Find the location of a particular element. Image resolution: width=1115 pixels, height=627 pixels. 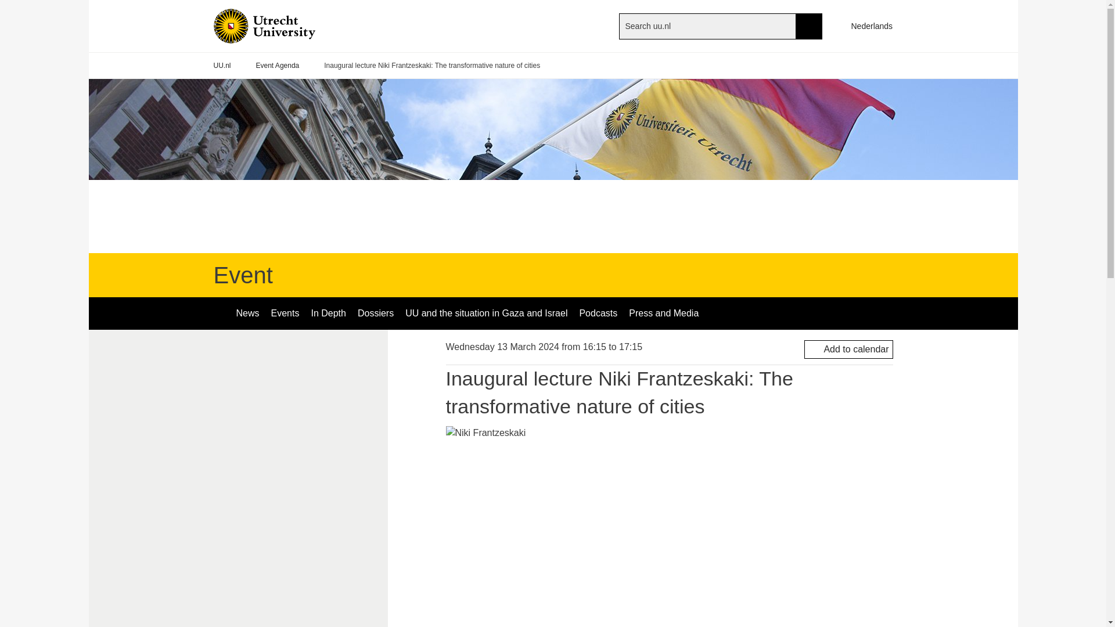

In Depth is located at coordinates (328, 313).